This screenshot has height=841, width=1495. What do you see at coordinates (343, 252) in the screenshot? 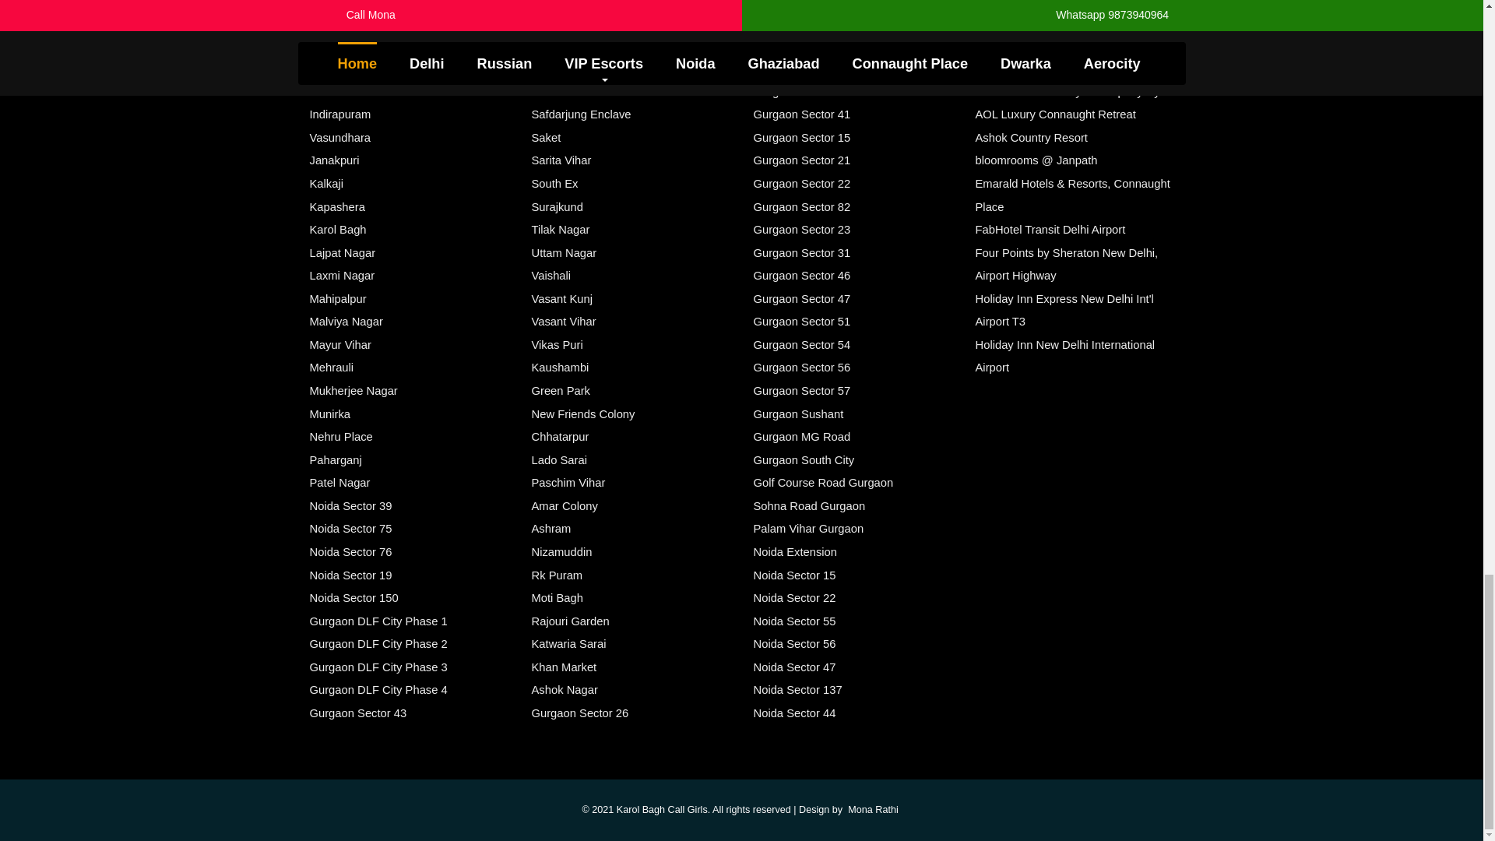
I see `Lajpat Nagar` at bounding box center [343, 252].